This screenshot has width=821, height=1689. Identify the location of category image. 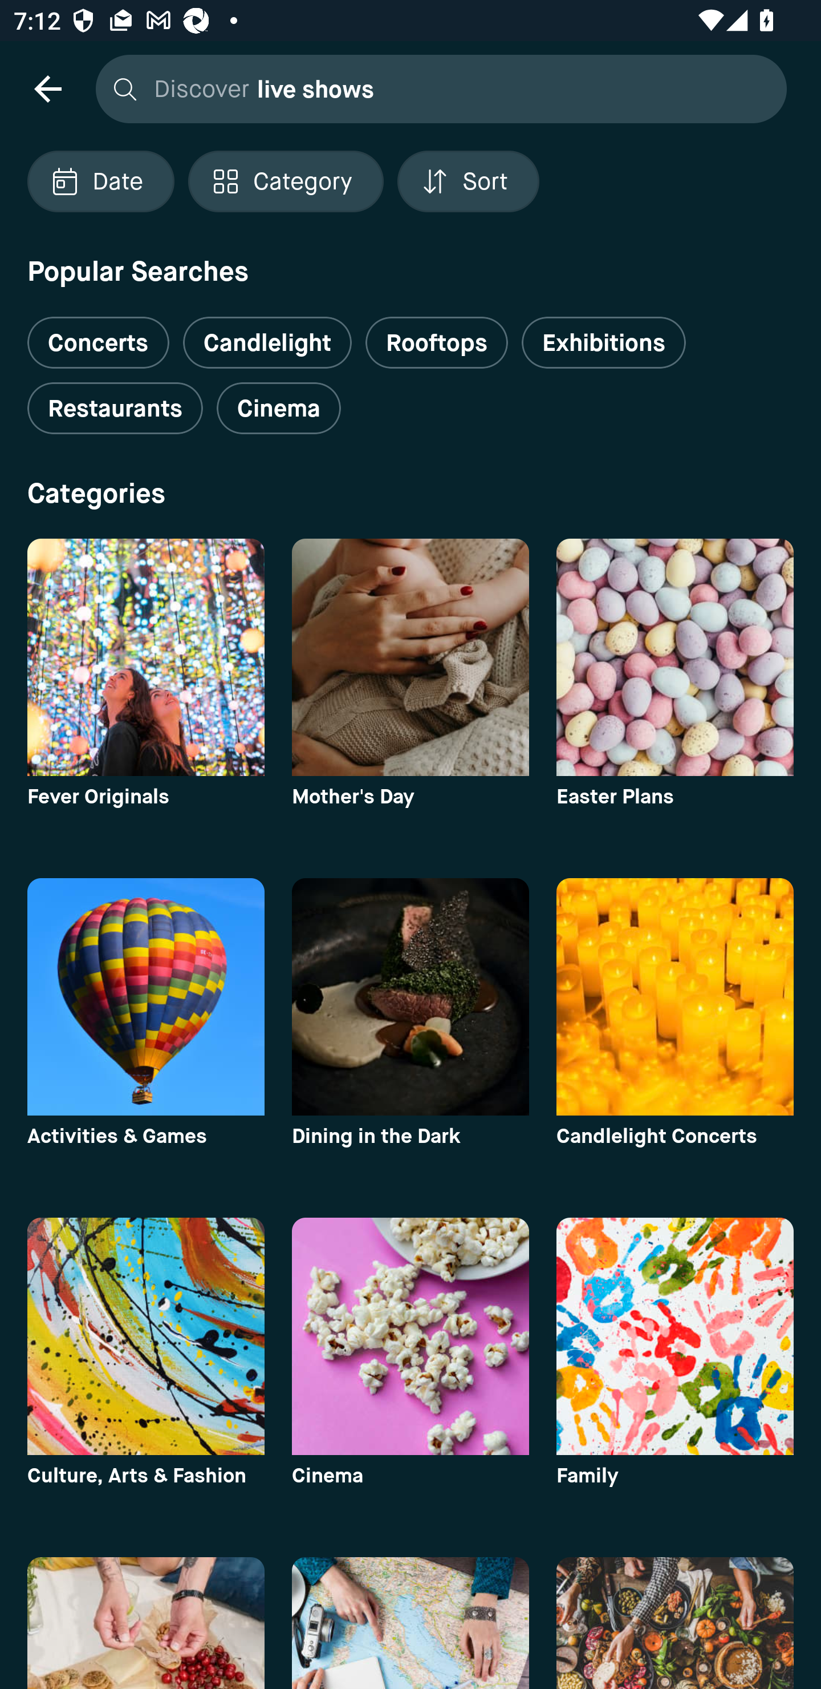
(675, 996).